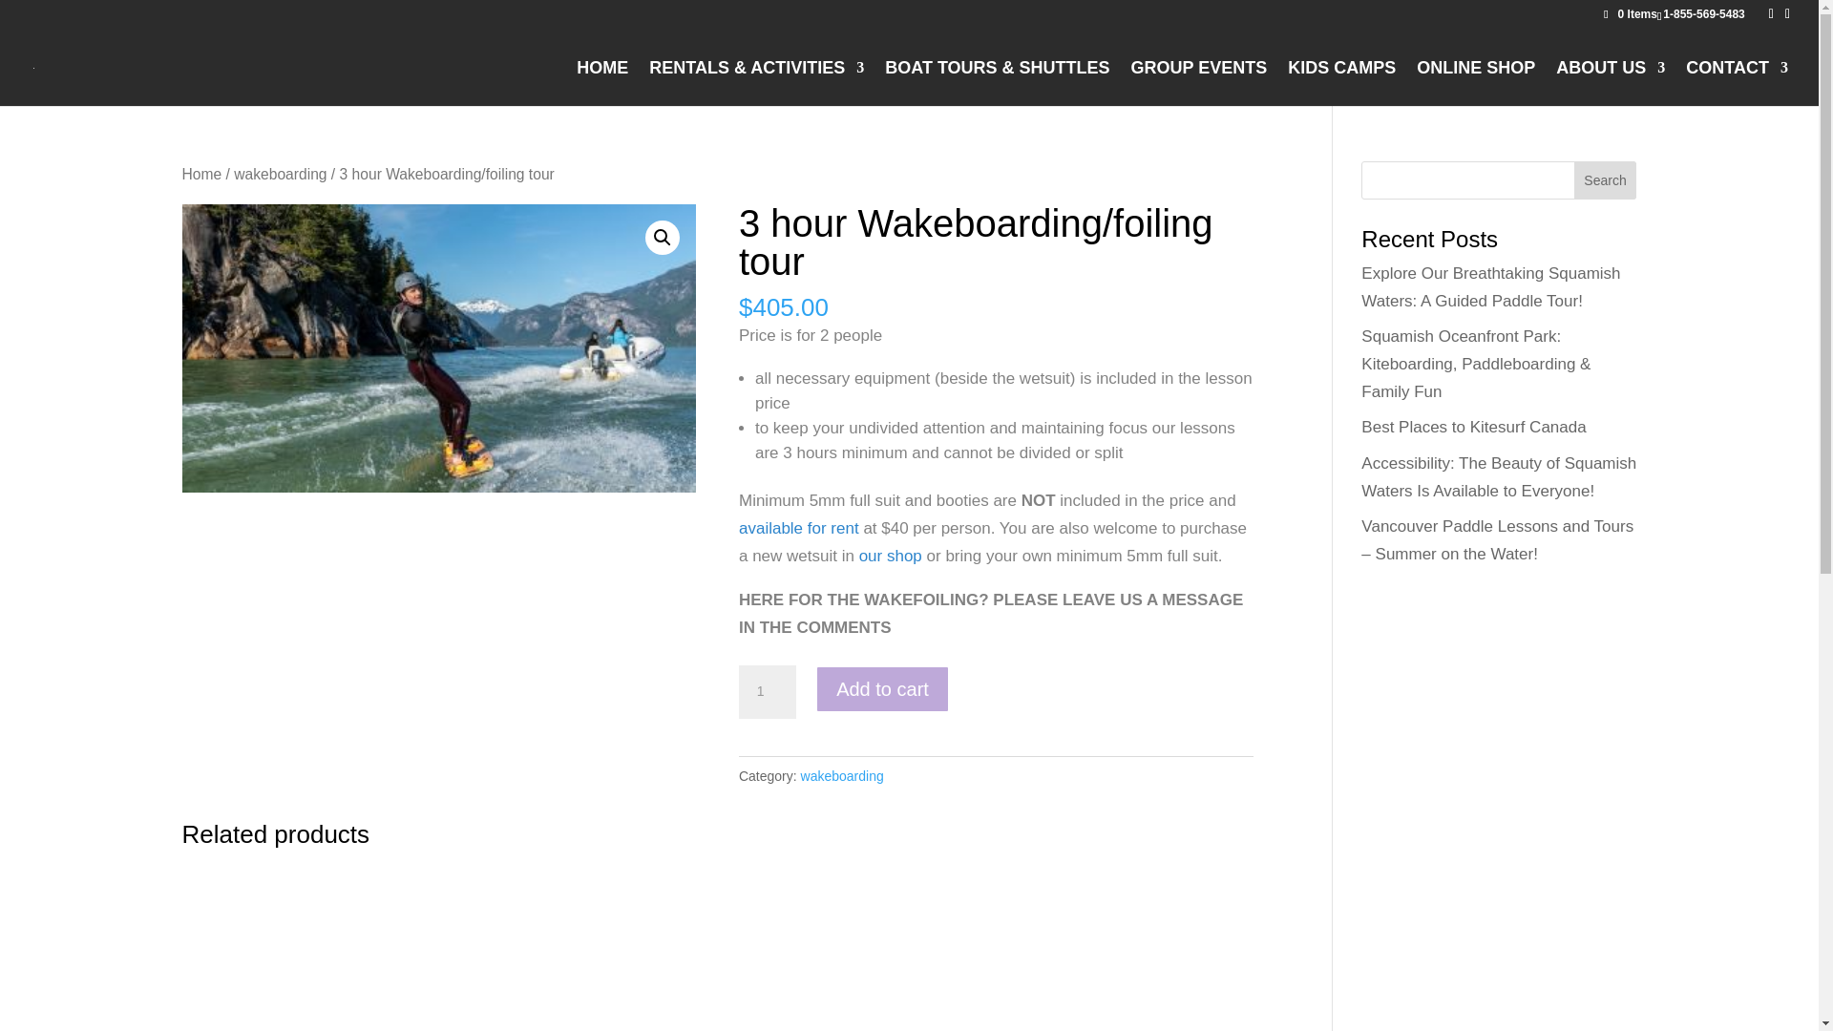 This screenshot has width=1833, height=1031. What do you see at coordinates (439, 348) in the screenshot?
I see `DSC08173` at bounding box center [439, 348].